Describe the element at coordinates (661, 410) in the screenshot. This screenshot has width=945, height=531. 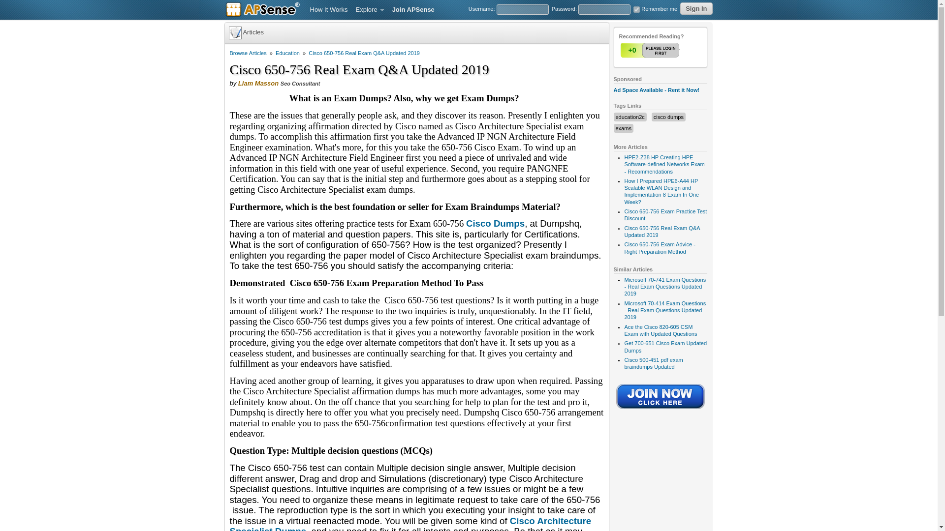
I see `Join APSense Social Network` at that location.